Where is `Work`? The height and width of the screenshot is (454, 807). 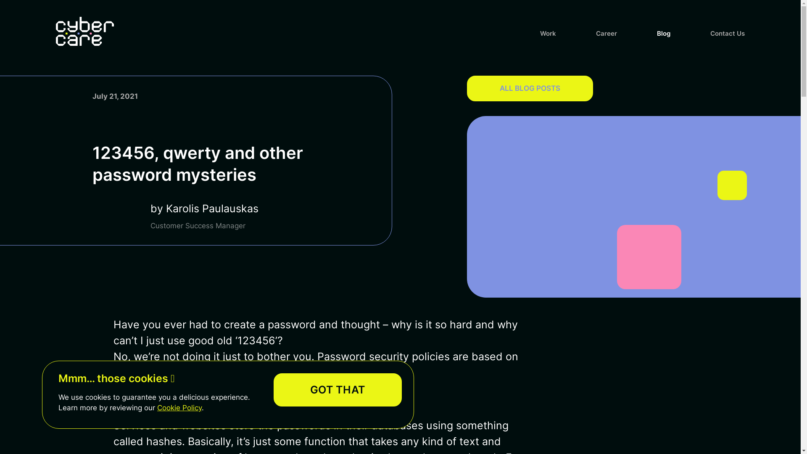 Work is located at coordinates (548, 34).